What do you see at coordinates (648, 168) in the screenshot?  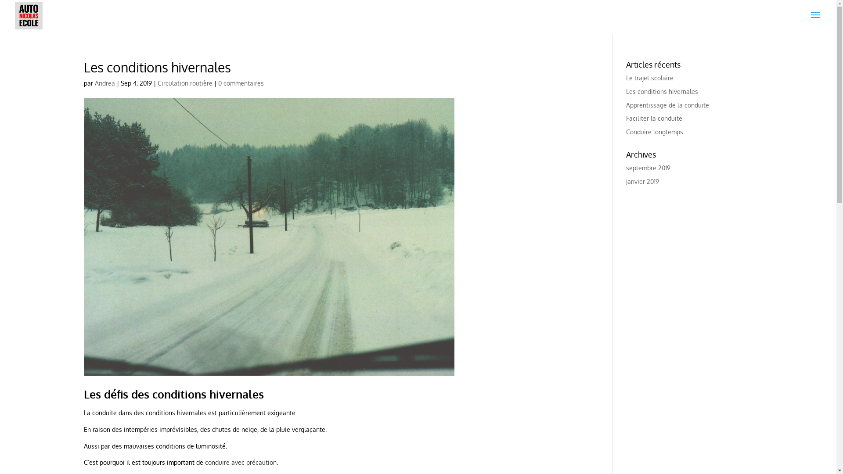 I see `septembre 2019` at bounding box center [648, 168].